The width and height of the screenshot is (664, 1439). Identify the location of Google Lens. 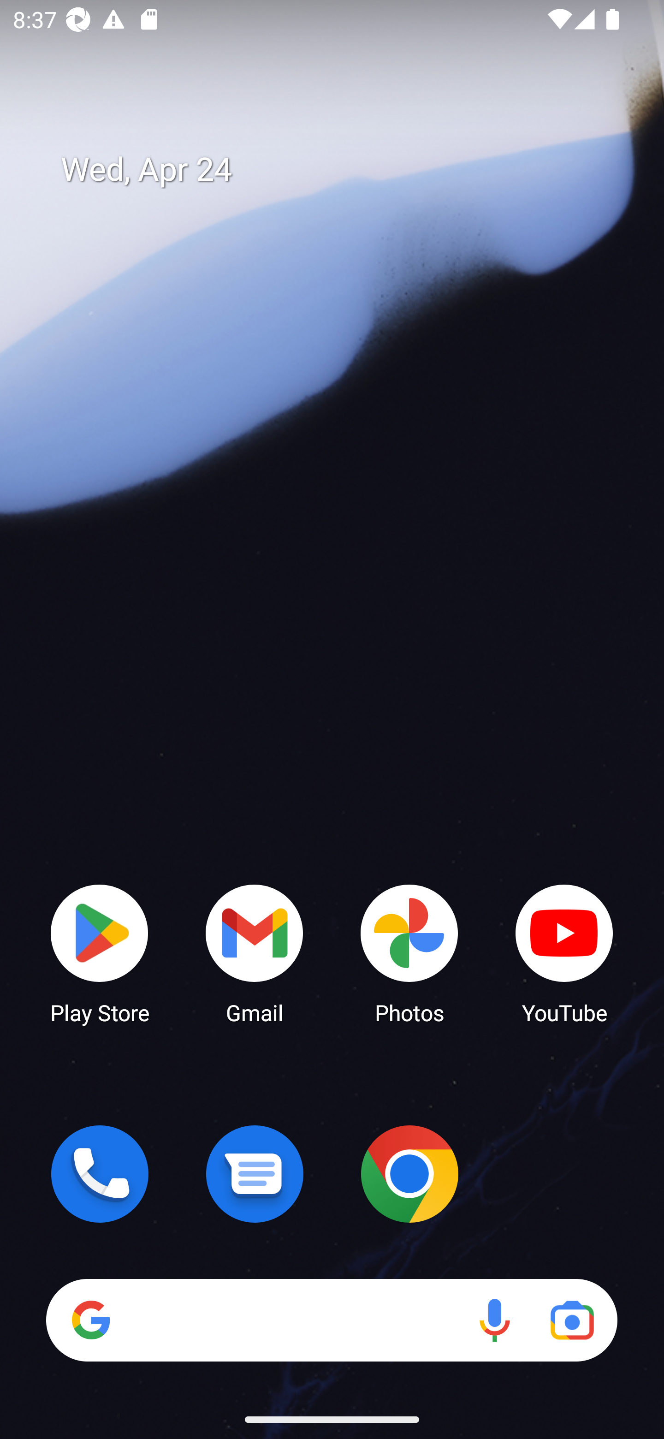
(572, 1320).